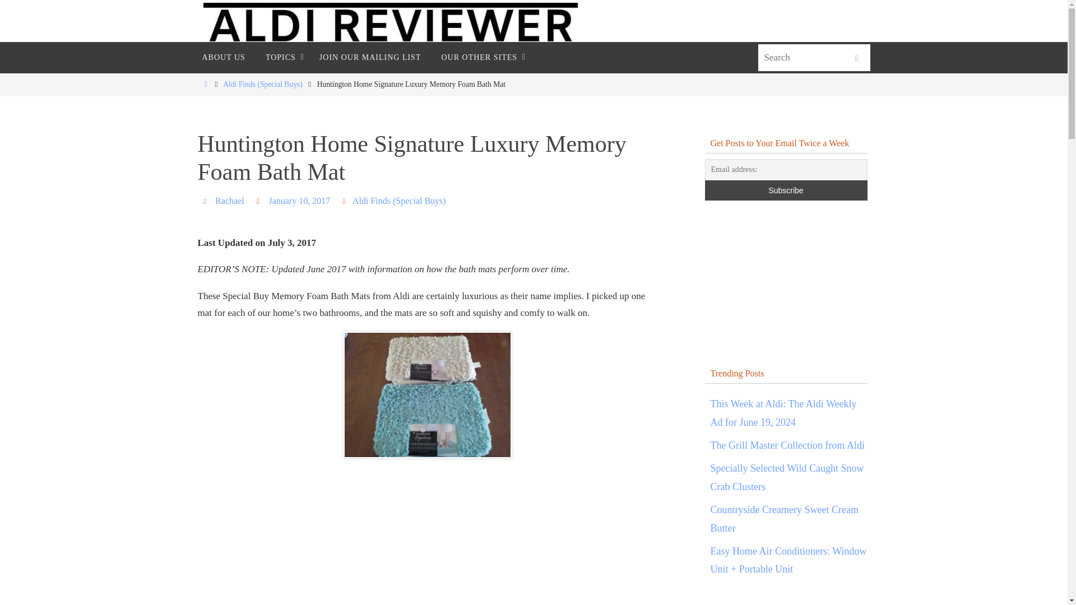 Image resolution: width=1076 pixels, height=605 pixels. What do you see at coordinates (390, 25) in the screenshot?
I see `Aldi Reviewer` at bounding box center [390, 25].